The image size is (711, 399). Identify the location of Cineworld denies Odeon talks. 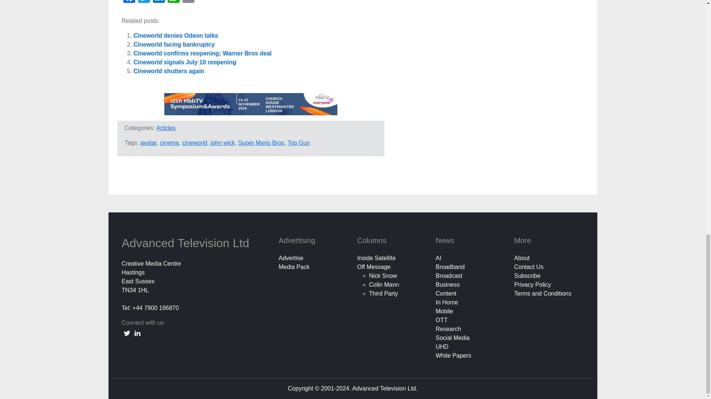
(176, 35).